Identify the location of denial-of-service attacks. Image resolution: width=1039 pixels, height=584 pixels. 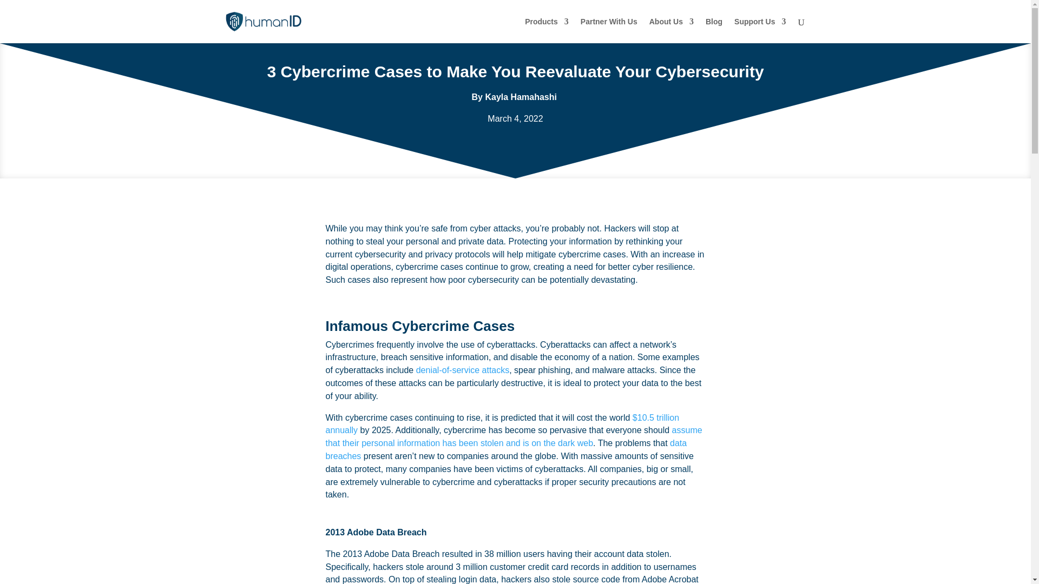
(463, 370).